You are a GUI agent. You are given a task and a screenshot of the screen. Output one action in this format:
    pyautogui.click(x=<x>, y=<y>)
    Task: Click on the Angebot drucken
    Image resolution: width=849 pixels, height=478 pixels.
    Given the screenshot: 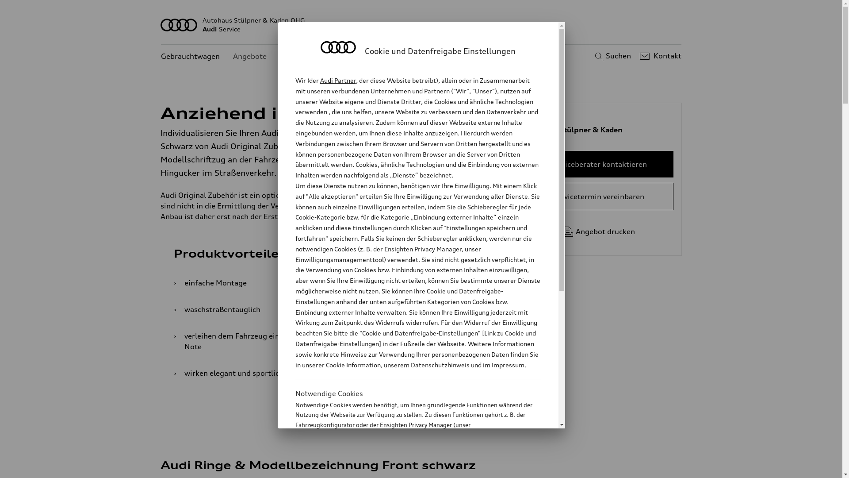 What is the action you would take?
    pyautogui.click(x=599, y=231)
    